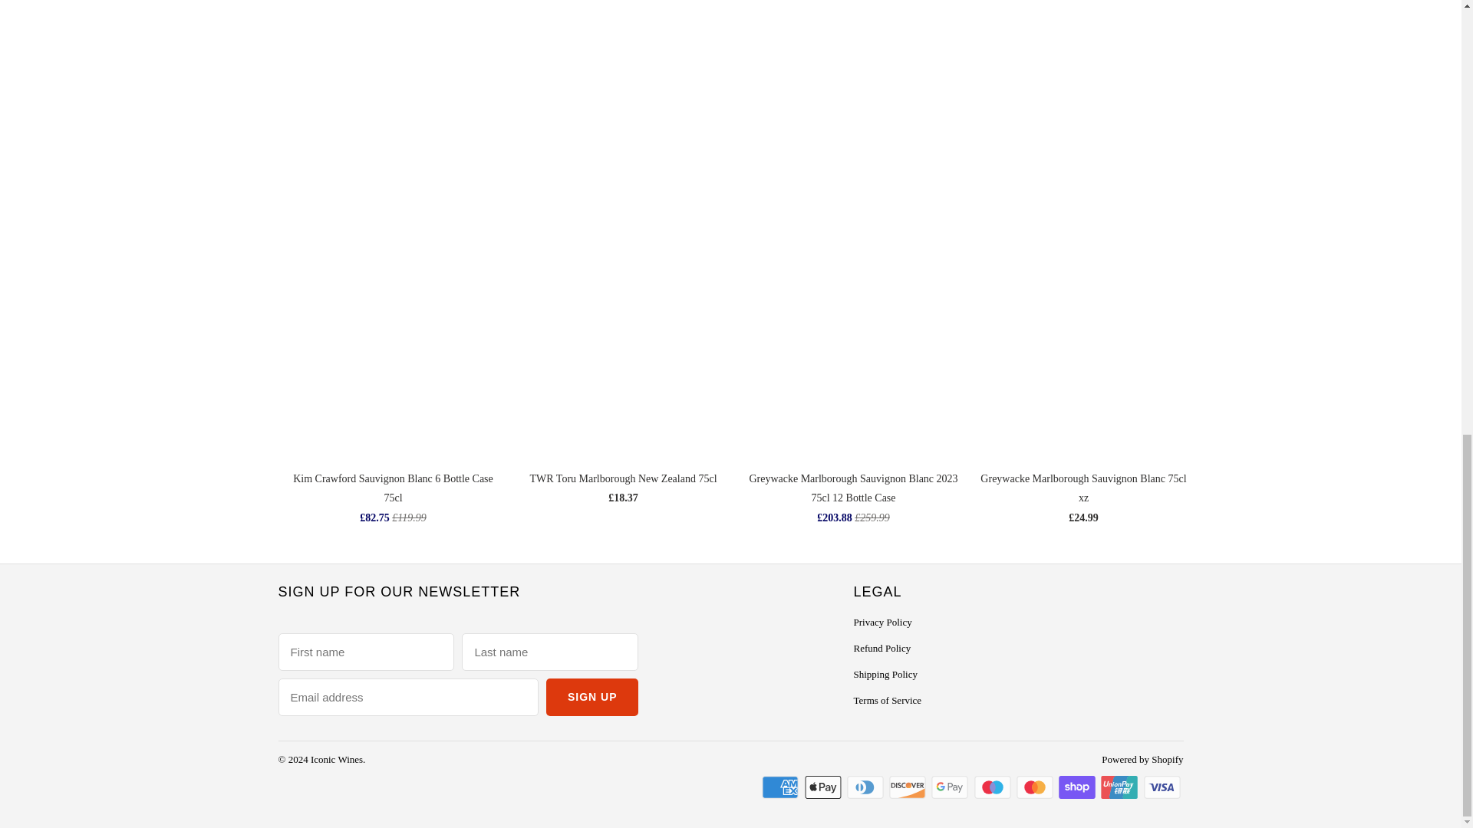  I want to click on Maestro, so click(994, 787).